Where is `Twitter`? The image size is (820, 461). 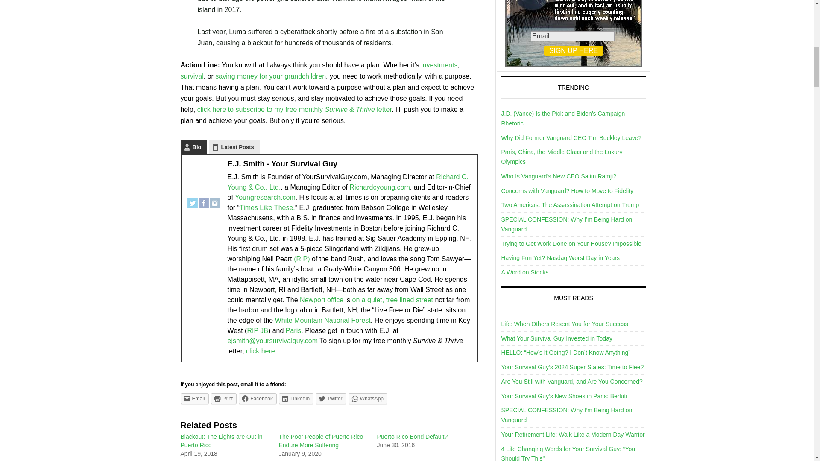 Twitter is located at coordinates (192, 199).